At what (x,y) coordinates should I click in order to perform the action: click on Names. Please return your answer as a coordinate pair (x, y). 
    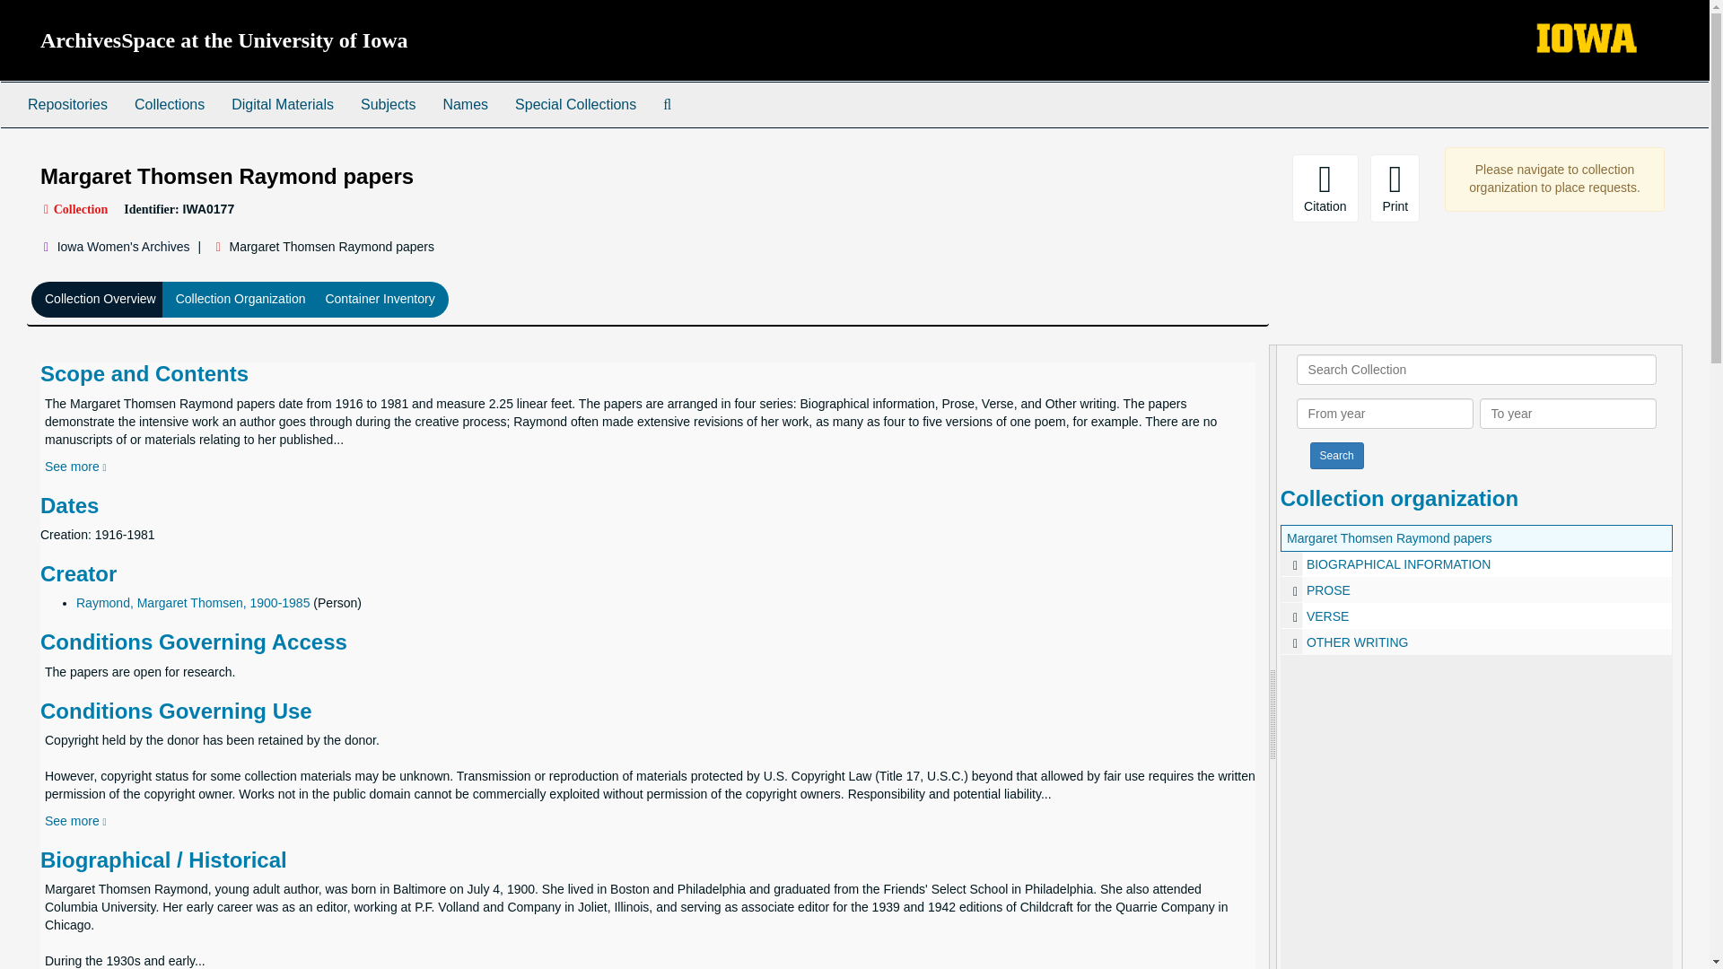
    Looking at the image, I should click on (465, 104).